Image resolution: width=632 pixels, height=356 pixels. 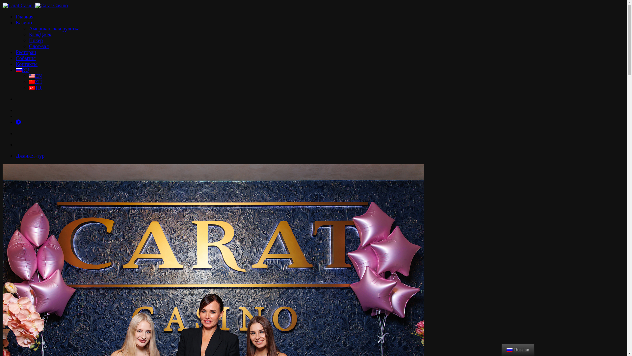 What do you see at coordinates (19, 70) in the screenshot?
I see `Russian` at bounding box center [19, 70].